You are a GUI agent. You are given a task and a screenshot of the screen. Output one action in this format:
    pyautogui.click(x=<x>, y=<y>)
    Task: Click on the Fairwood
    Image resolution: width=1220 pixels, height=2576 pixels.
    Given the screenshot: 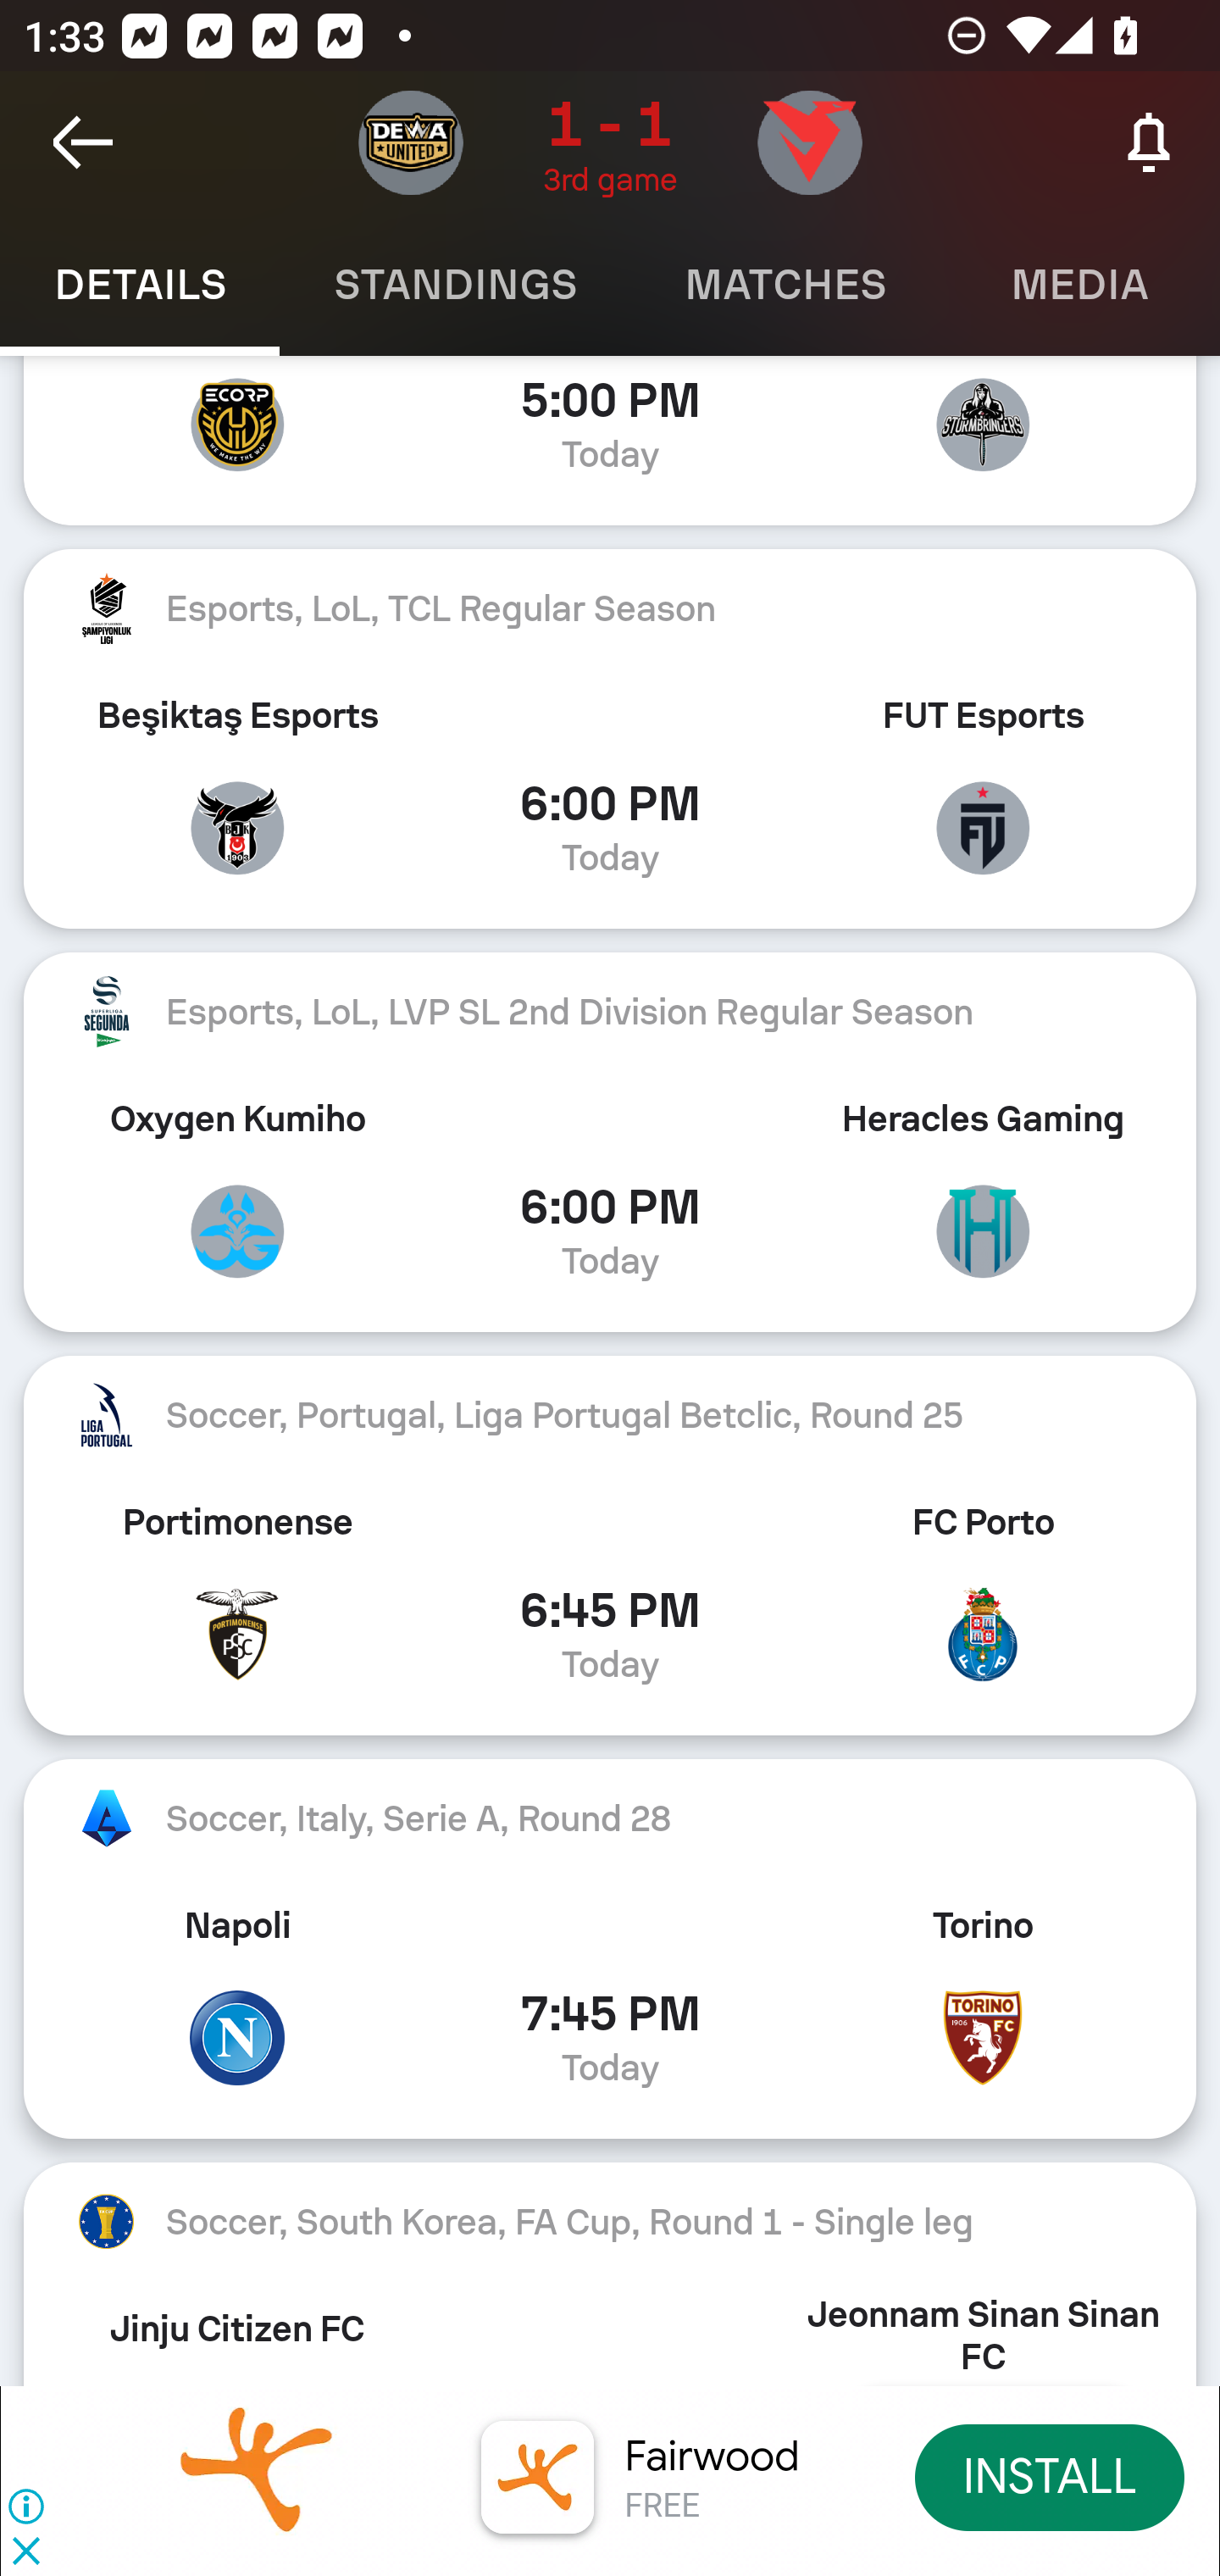 What is the action you would take?
    pyautogui.click(x=712, y=2456)
    